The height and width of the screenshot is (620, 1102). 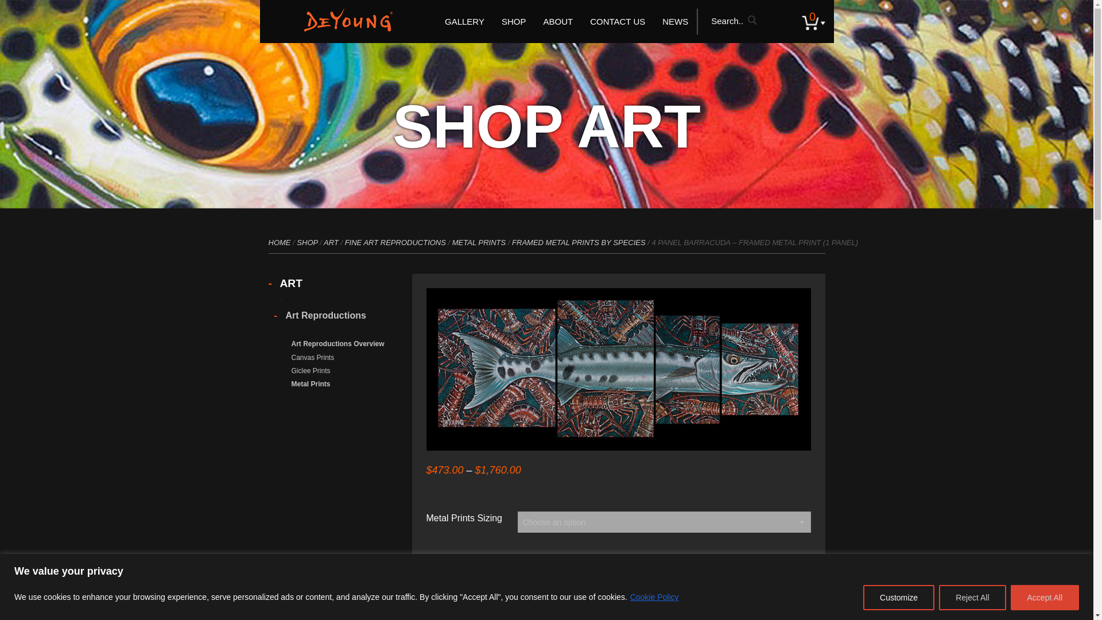 What do you see at coordinates (654, 597) in the screenshot?
I see `Cookie Policy` at bounding box center [654, 597].